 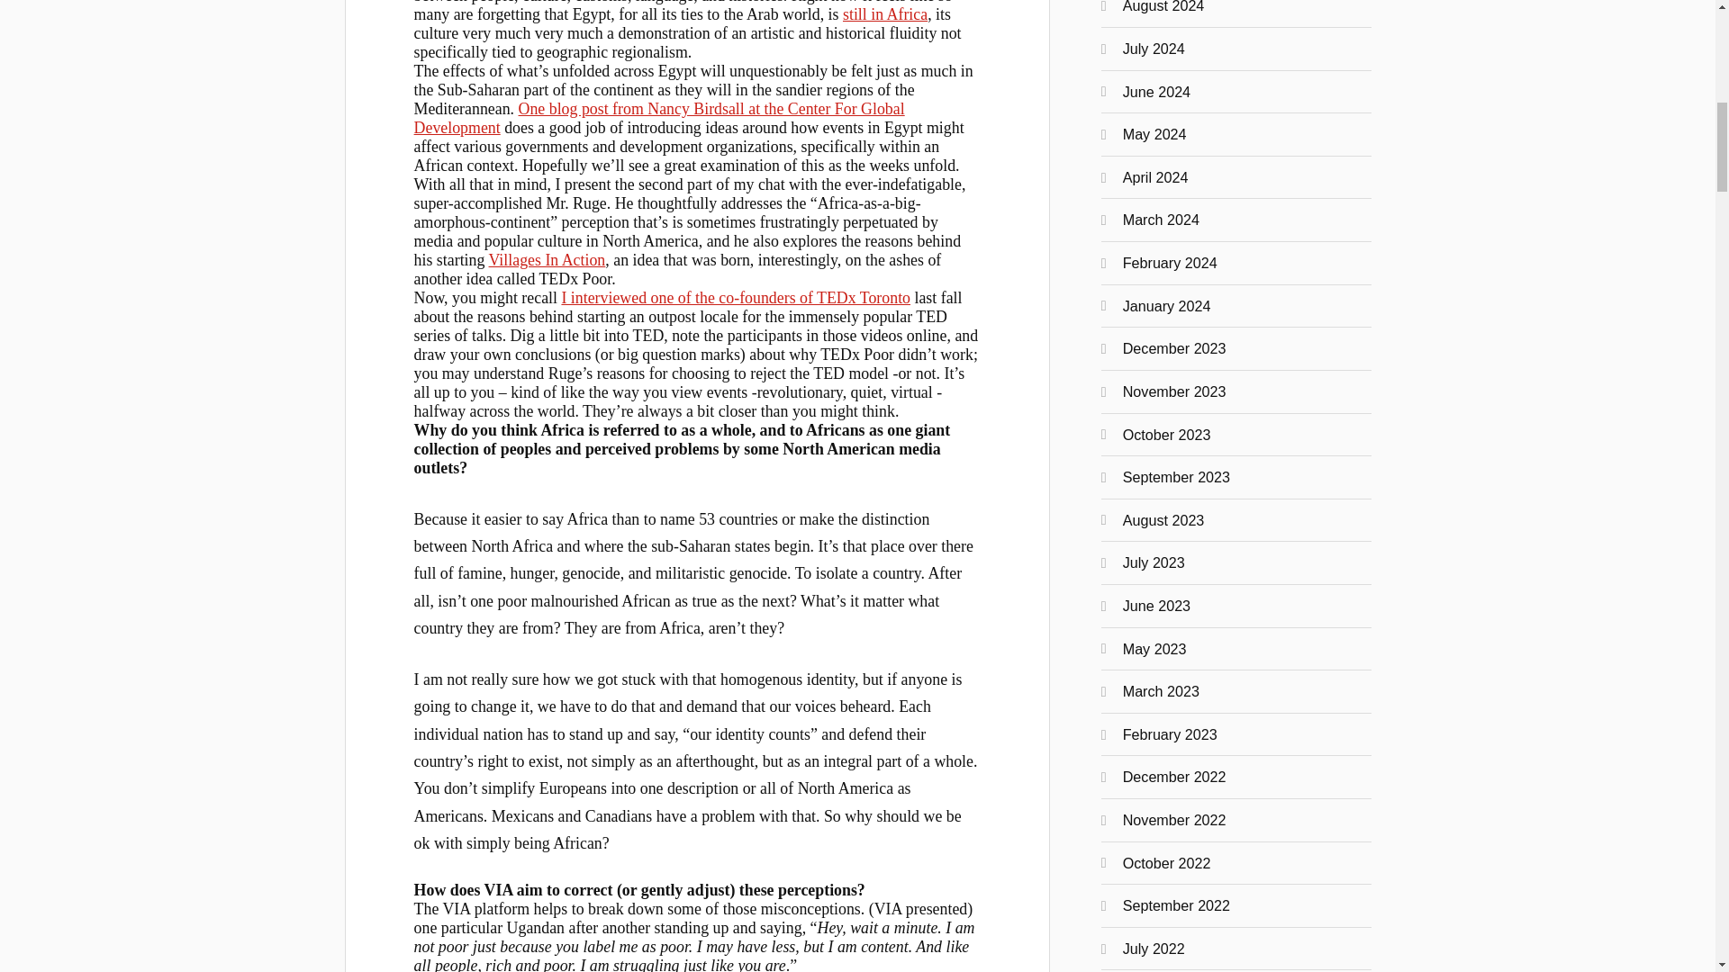 I want to click on I interviewed one of the co-founders of TEDx Toronto, so click(x=735, y=297).